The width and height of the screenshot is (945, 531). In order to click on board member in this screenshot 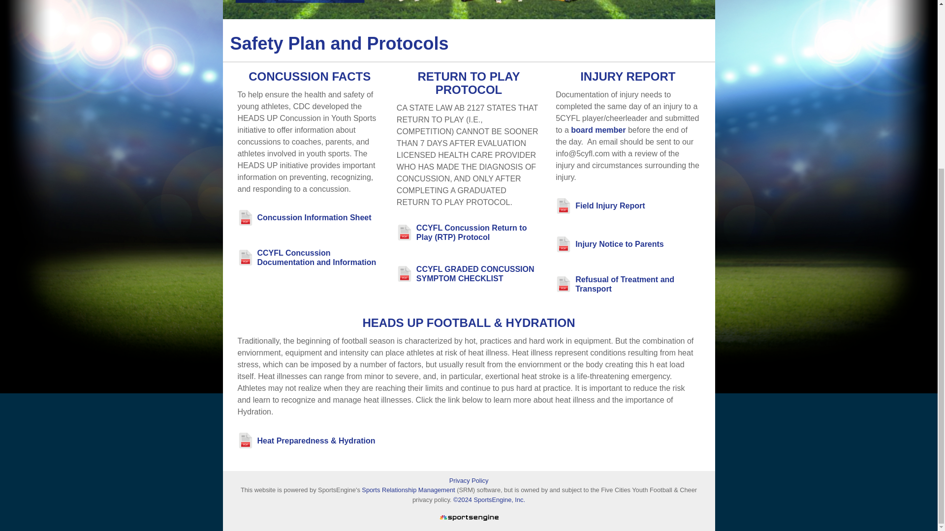, I will do `click(598, 130)`.